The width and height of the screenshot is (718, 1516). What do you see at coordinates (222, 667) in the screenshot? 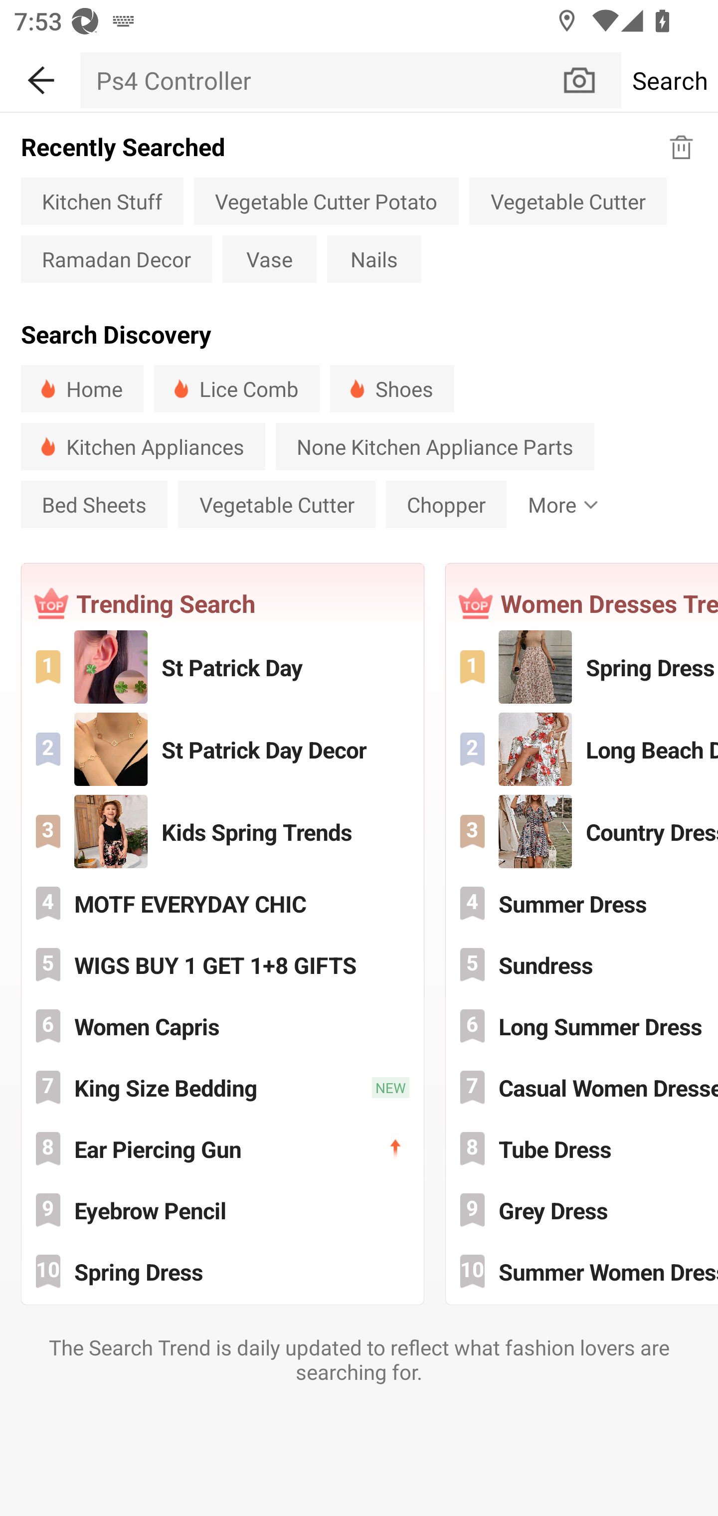
I see `St Patrick Day 1 St Patrick Day` at bounding box center [222, 667].